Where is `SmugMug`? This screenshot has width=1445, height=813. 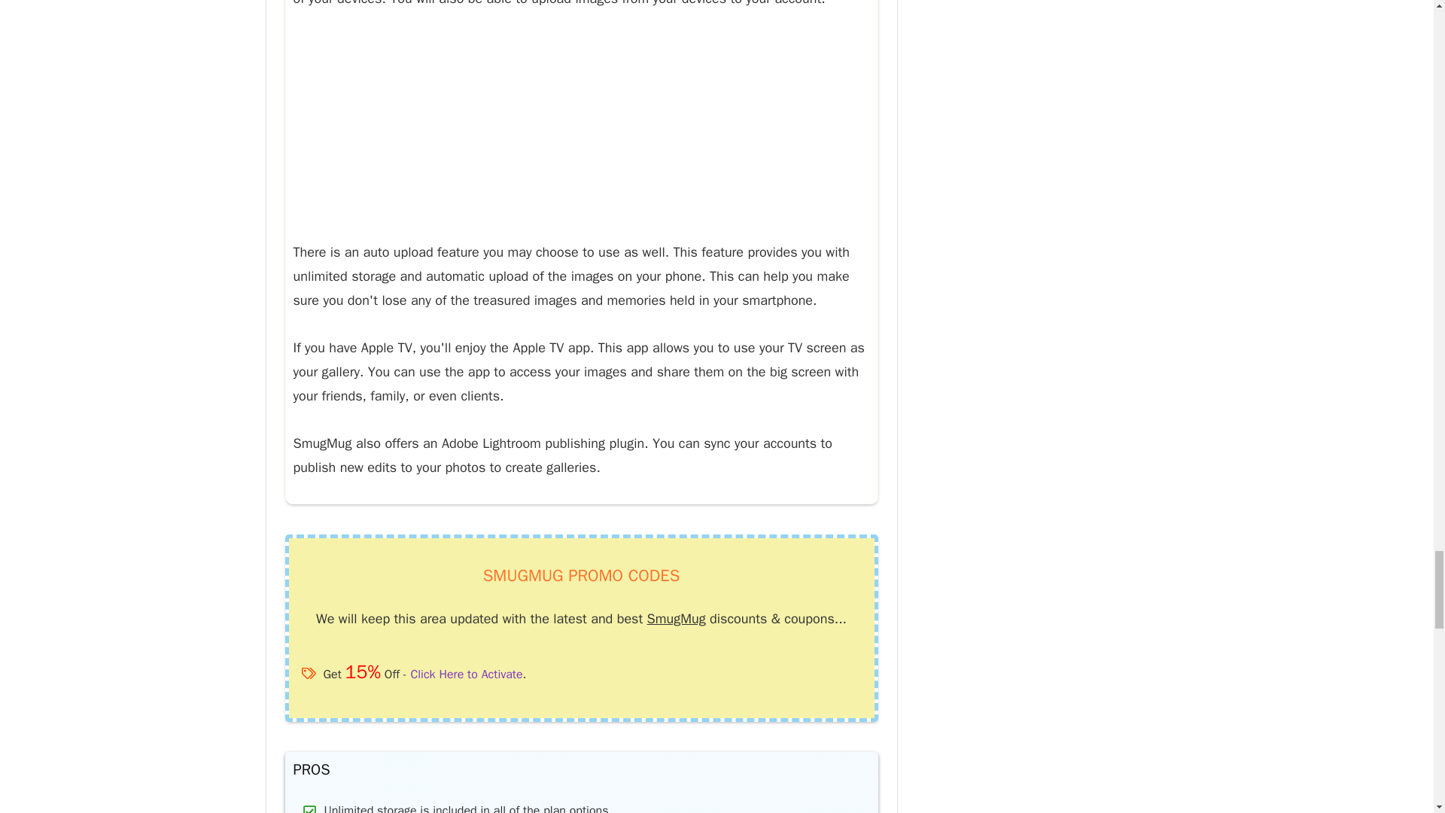 SmugMug is located at coordinates (677, 619).